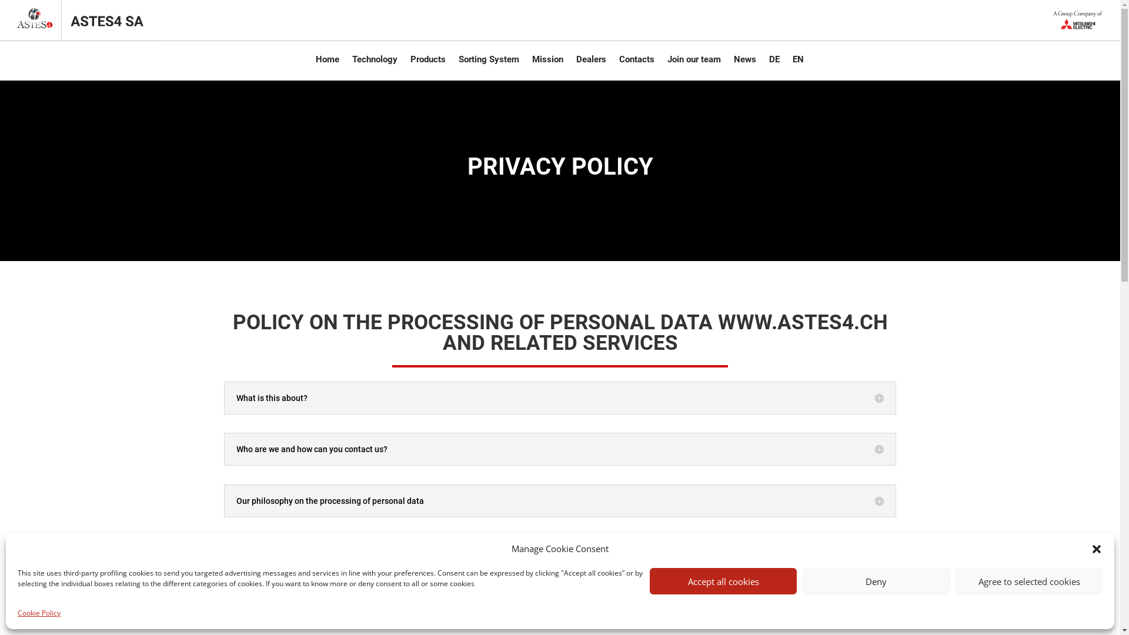 This screenshot has width=1129, height=635. Describe the element at coordinates (489, 62) in the screenshot. I see `Sorting System` at that location.